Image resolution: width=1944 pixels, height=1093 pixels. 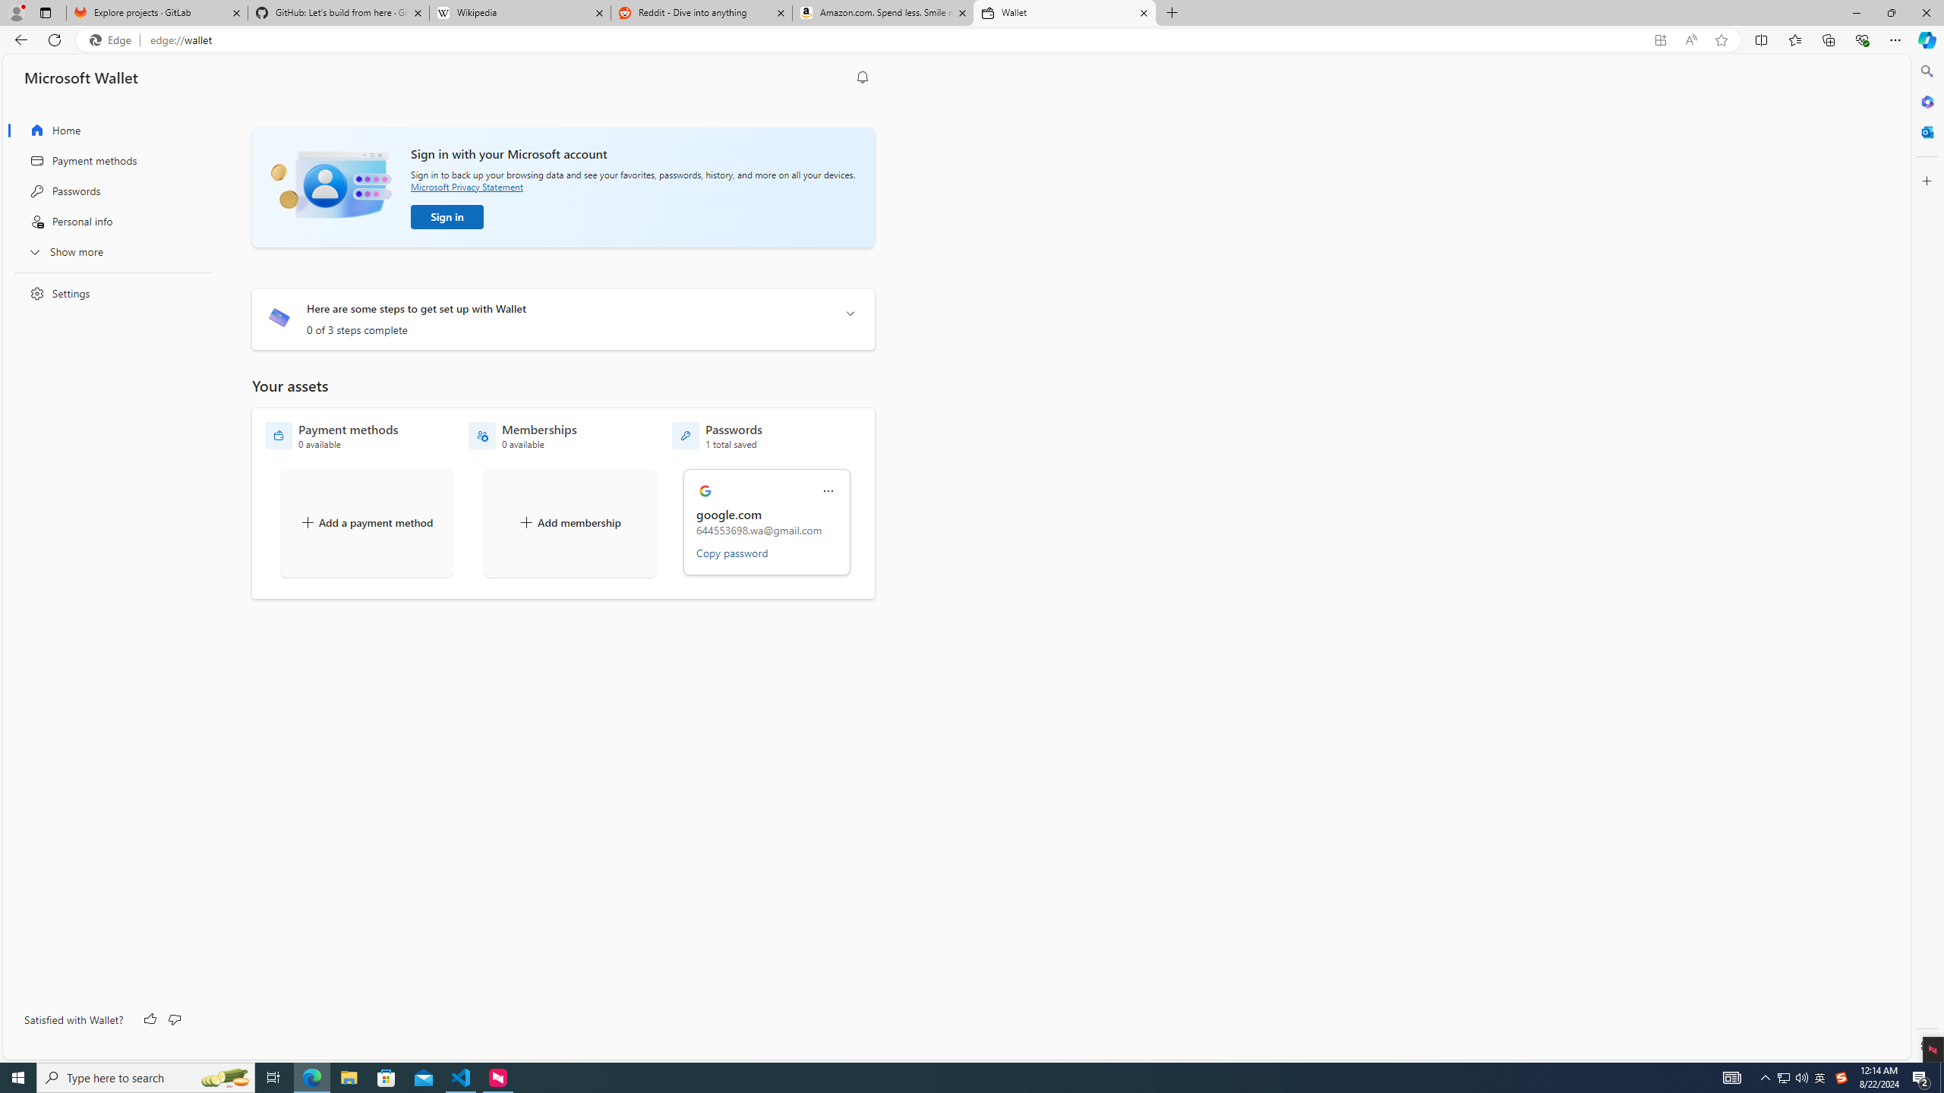 I want to click on Add membership, so click(x=570, y=522).